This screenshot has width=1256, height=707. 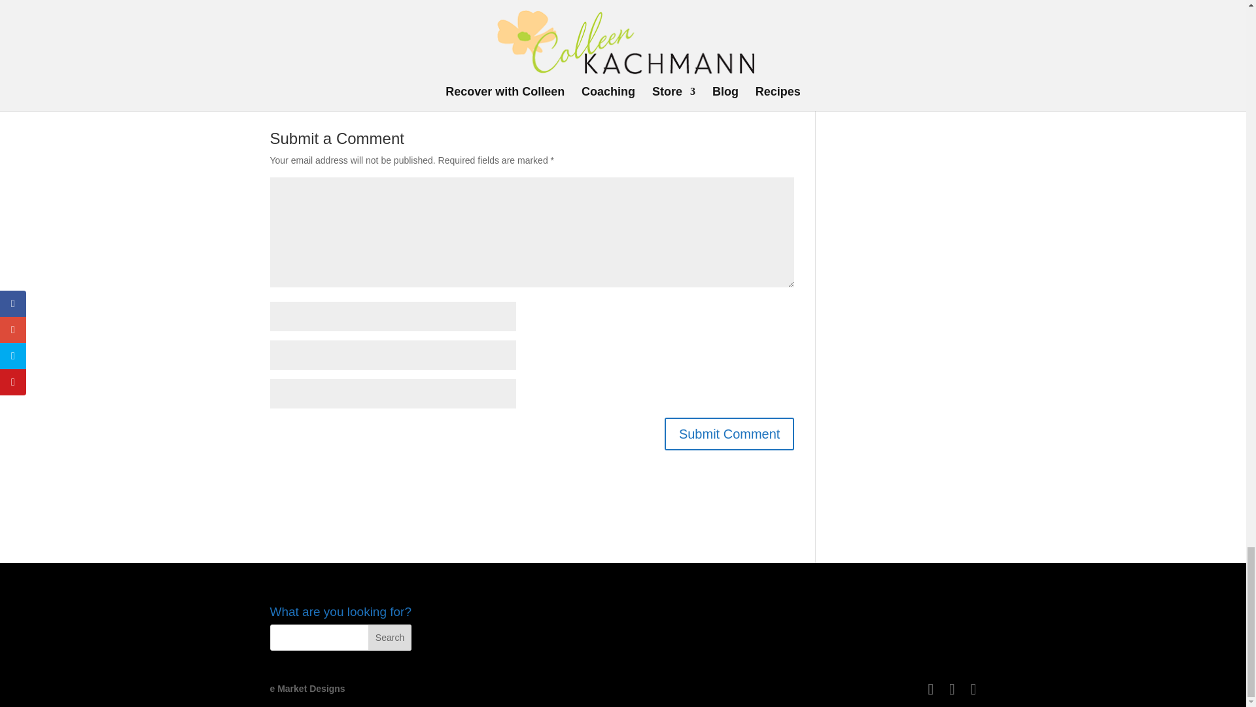 I want to click on Amazon, so click(x=630, y=54).